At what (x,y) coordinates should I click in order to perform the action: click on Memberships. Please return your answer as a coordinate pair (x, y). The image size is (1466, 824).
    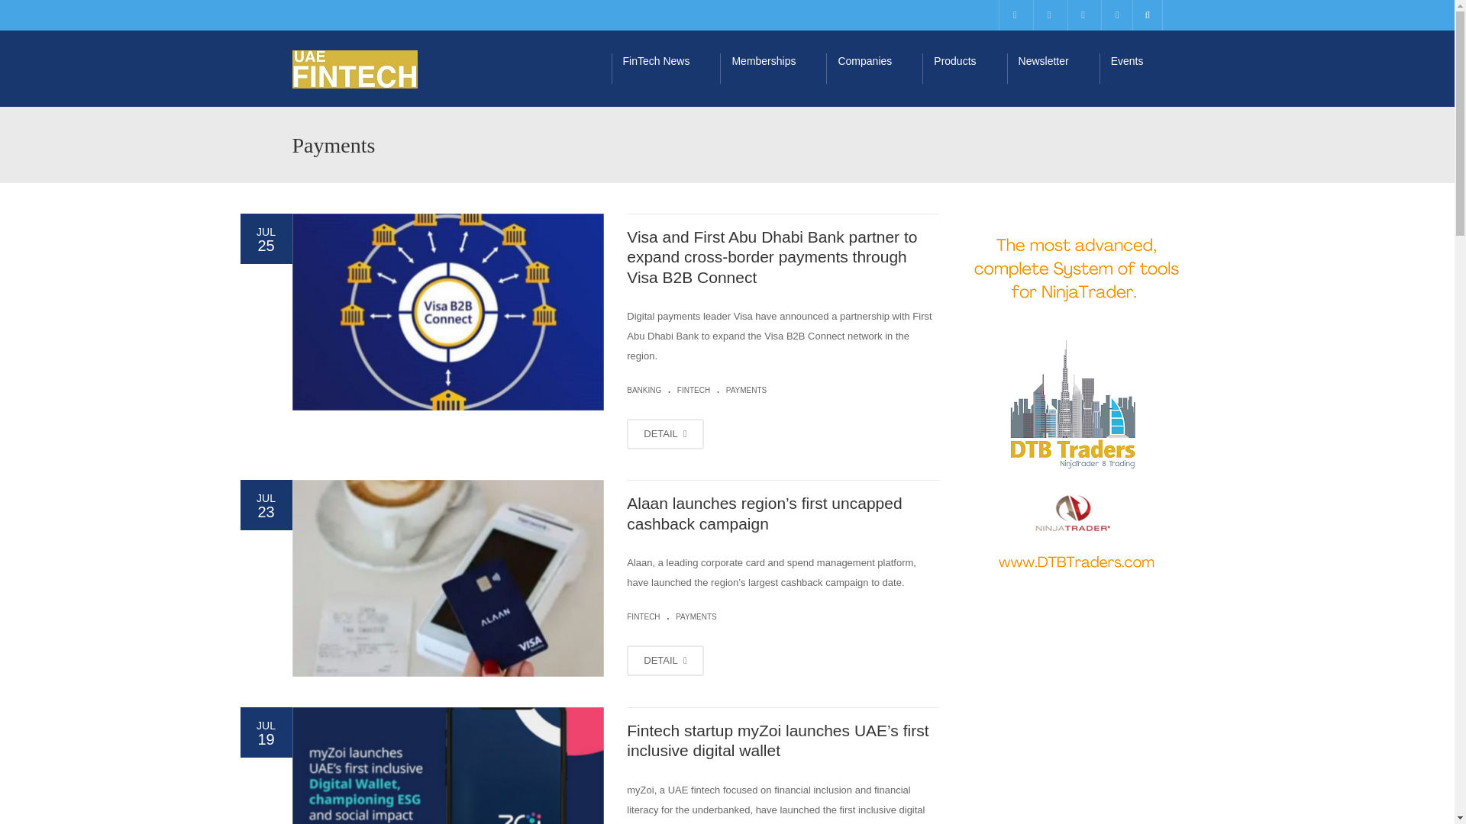
    Looking at the image, I should click on (773, 69).